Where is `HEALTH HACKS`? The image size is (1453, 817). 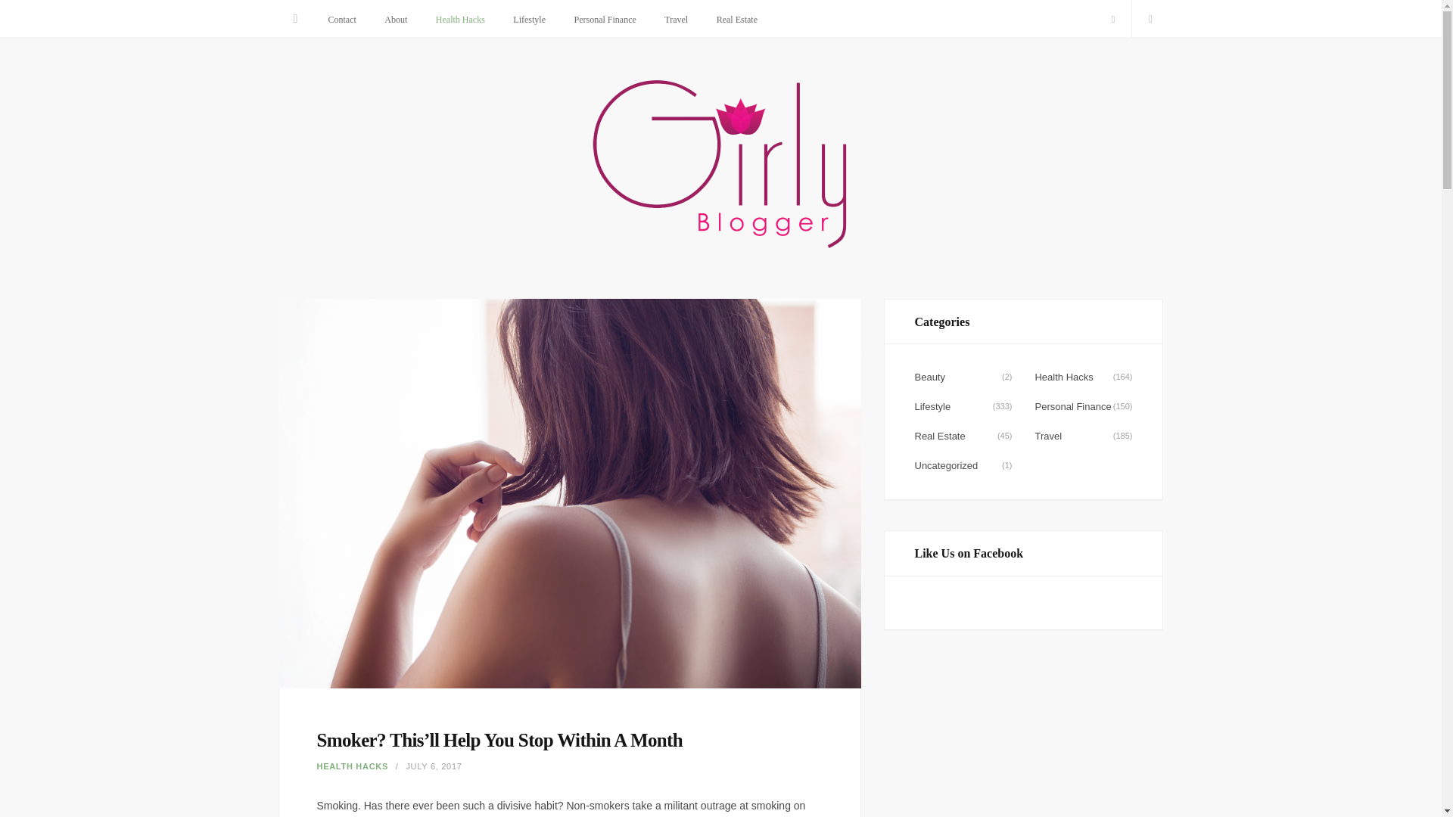
HEALTH HACKS is located at coordinates (352, 766).